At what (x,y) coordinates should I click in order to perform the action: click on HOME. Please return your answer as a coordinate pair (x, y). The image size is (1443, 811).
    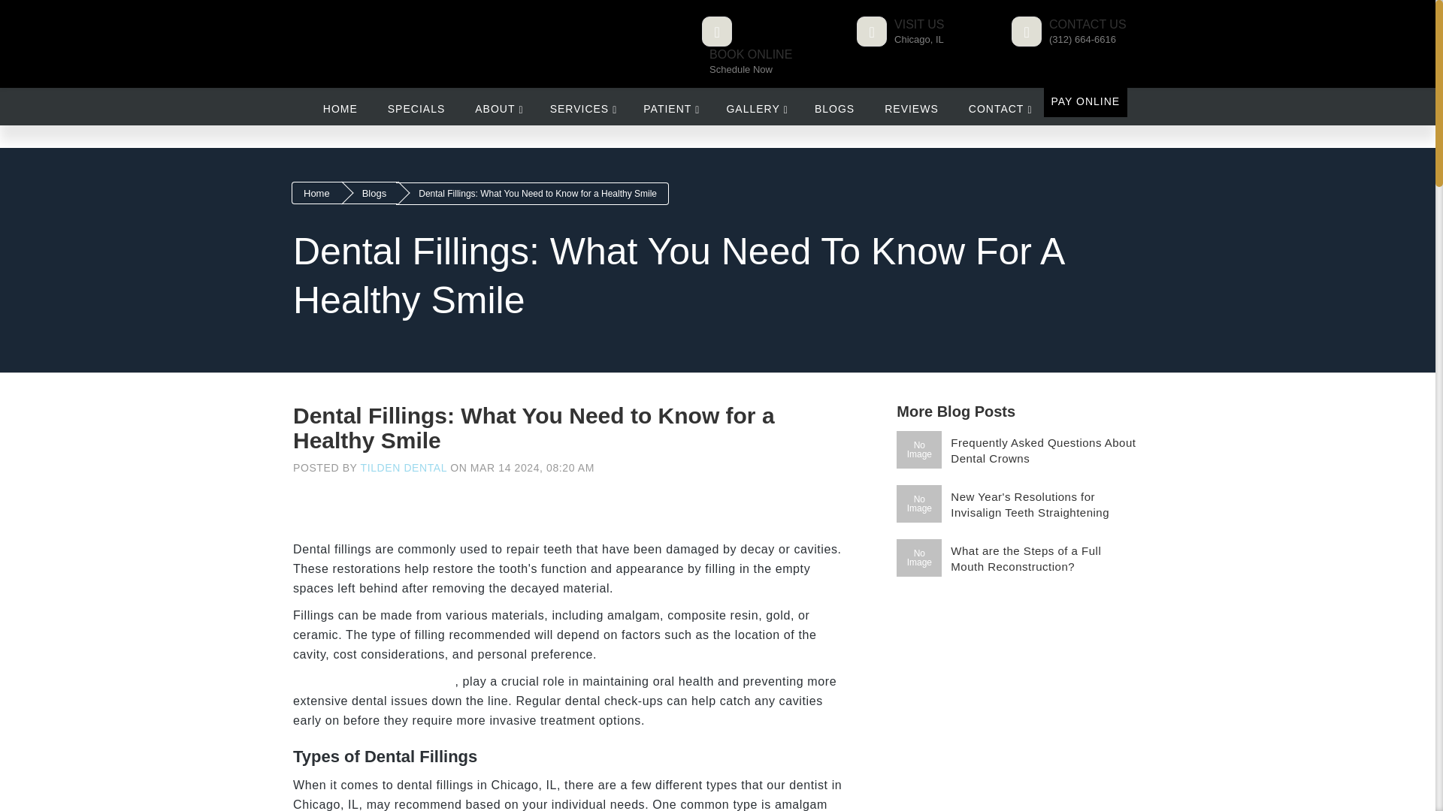
    Looking at the image, I should click on (340, 107).